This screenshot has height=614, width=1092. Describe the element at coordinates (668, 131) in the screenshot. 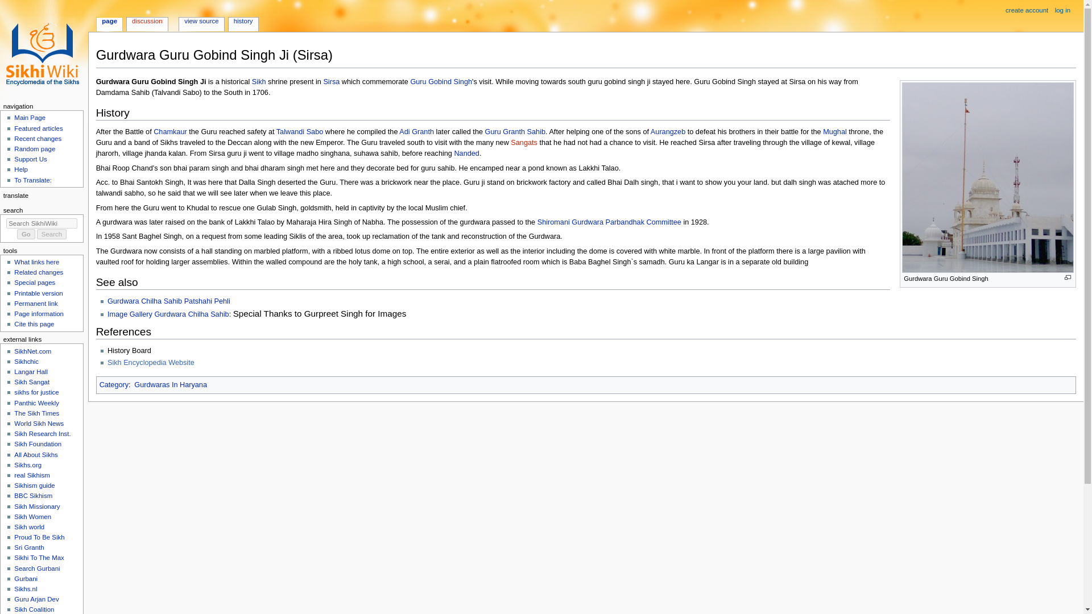

I see `Aurangzeb` at that location.